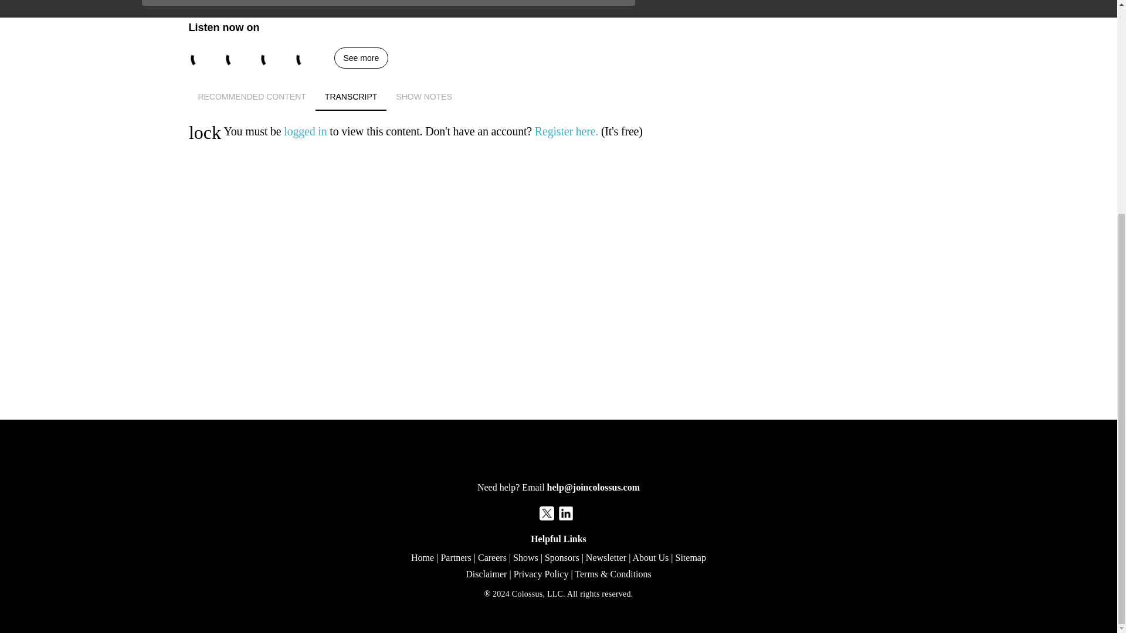 The height and width of the screenshot is (633, 1126). Describe the element at coordinates (422, 557) in the screenshot. I see `Home` at that location.